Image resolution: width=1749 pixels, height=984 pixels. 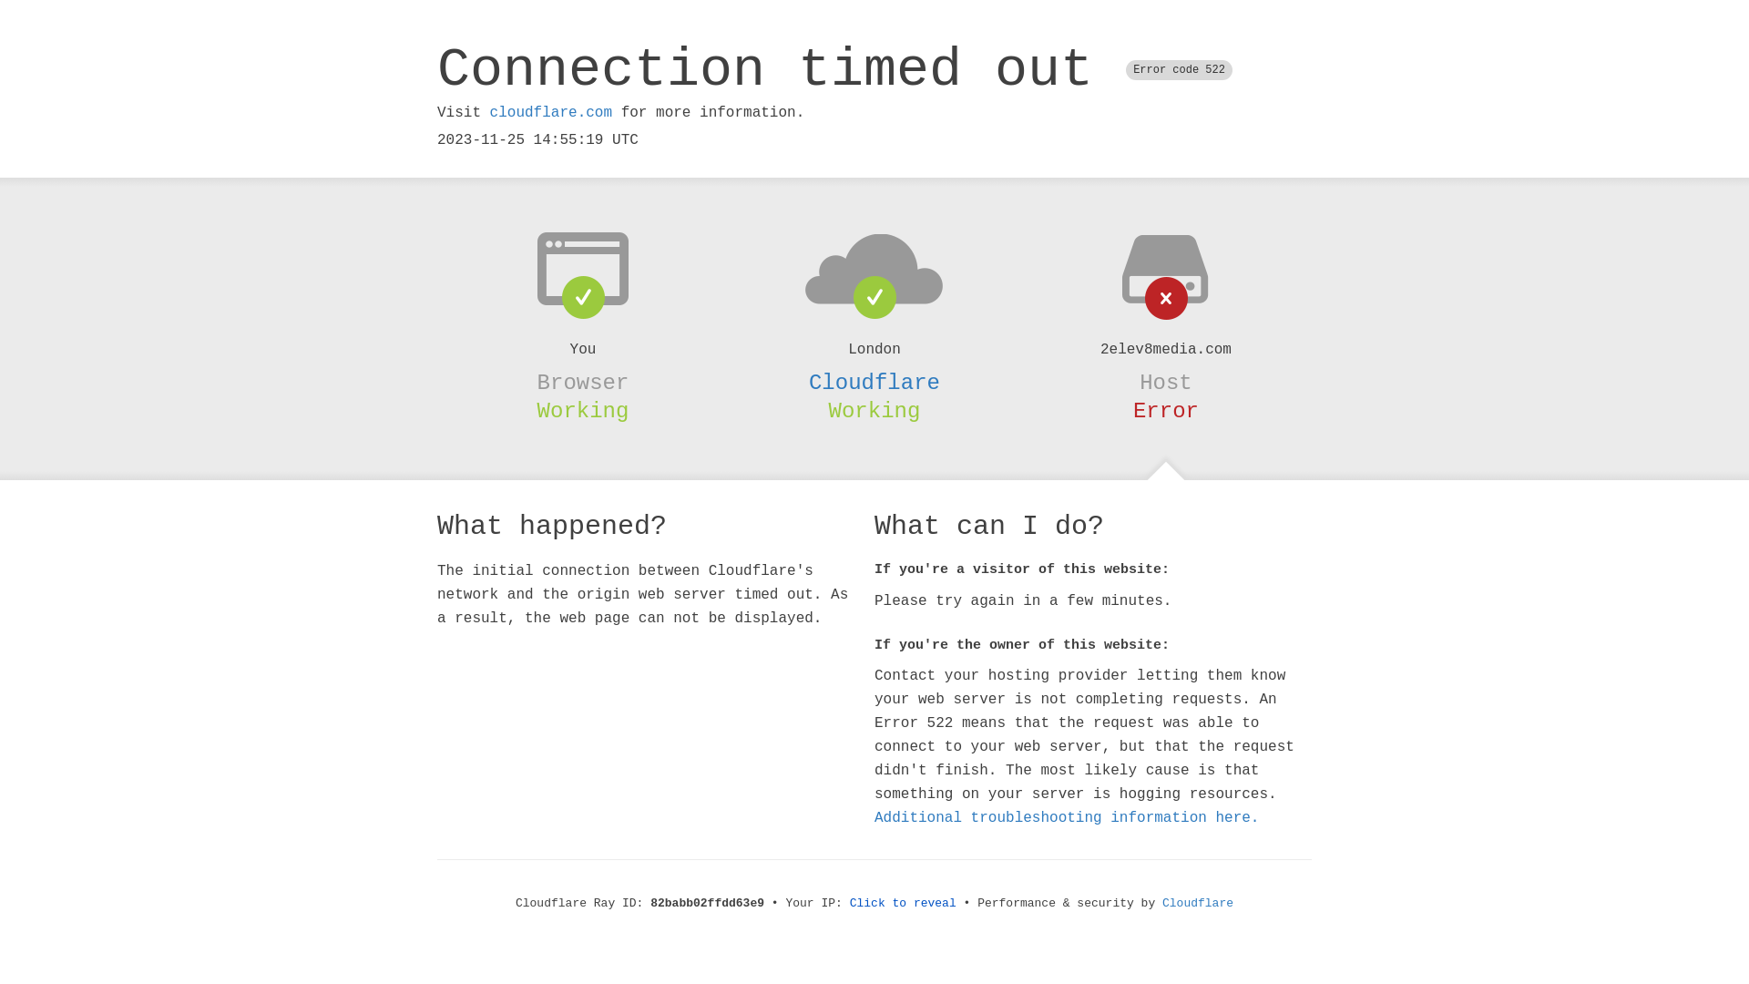 What do you see at coordinates (551, 113) in the screenshot?
I see `cloudflare.com` at bounding box center [551, 113].